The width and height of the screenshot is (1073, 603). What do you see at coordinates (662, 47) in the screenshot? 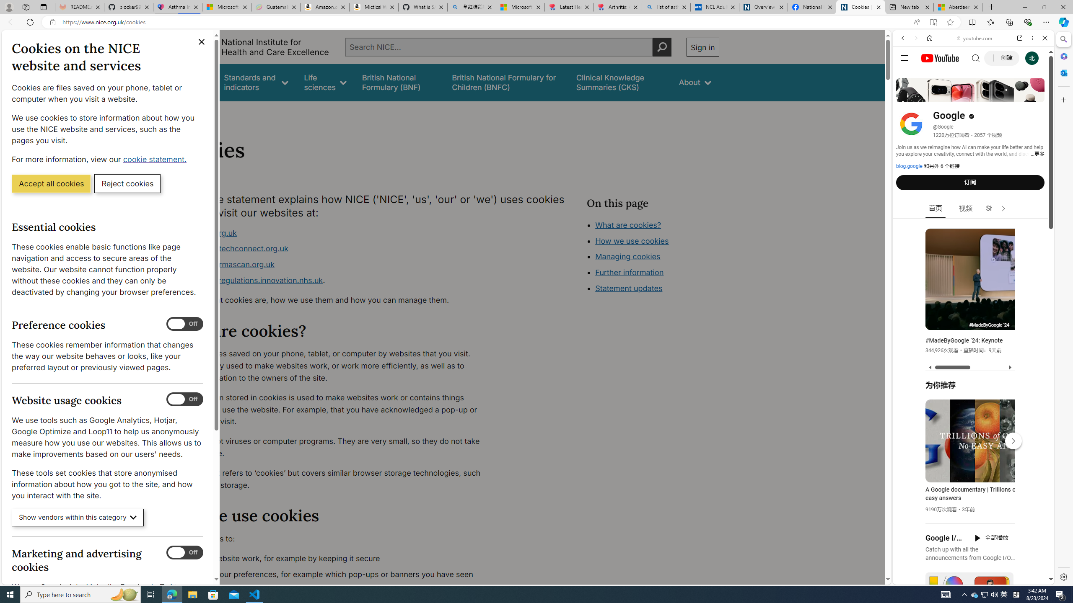
I see `Perform search` at bounding box center [662, 47].